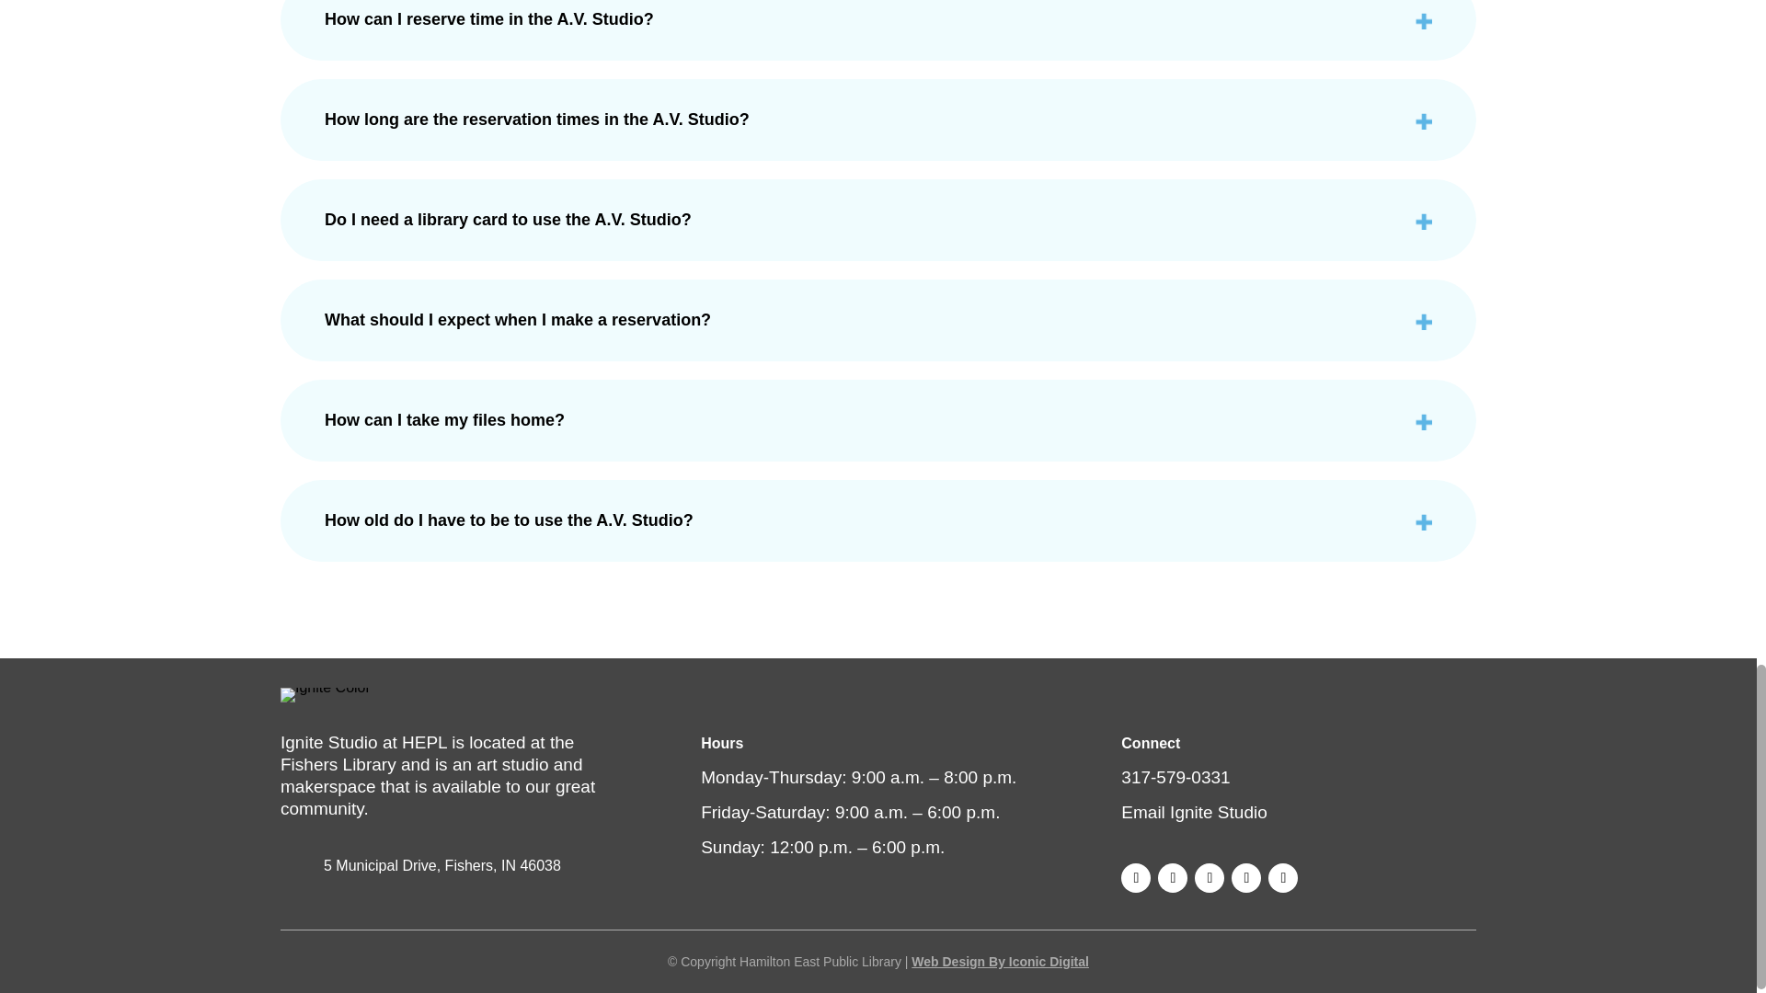 The width and height of the screenshot is (1766, 993). Describe the element at coordinates (1172, 877) in the screenshot. I see `Follow on Instagram` at that location.